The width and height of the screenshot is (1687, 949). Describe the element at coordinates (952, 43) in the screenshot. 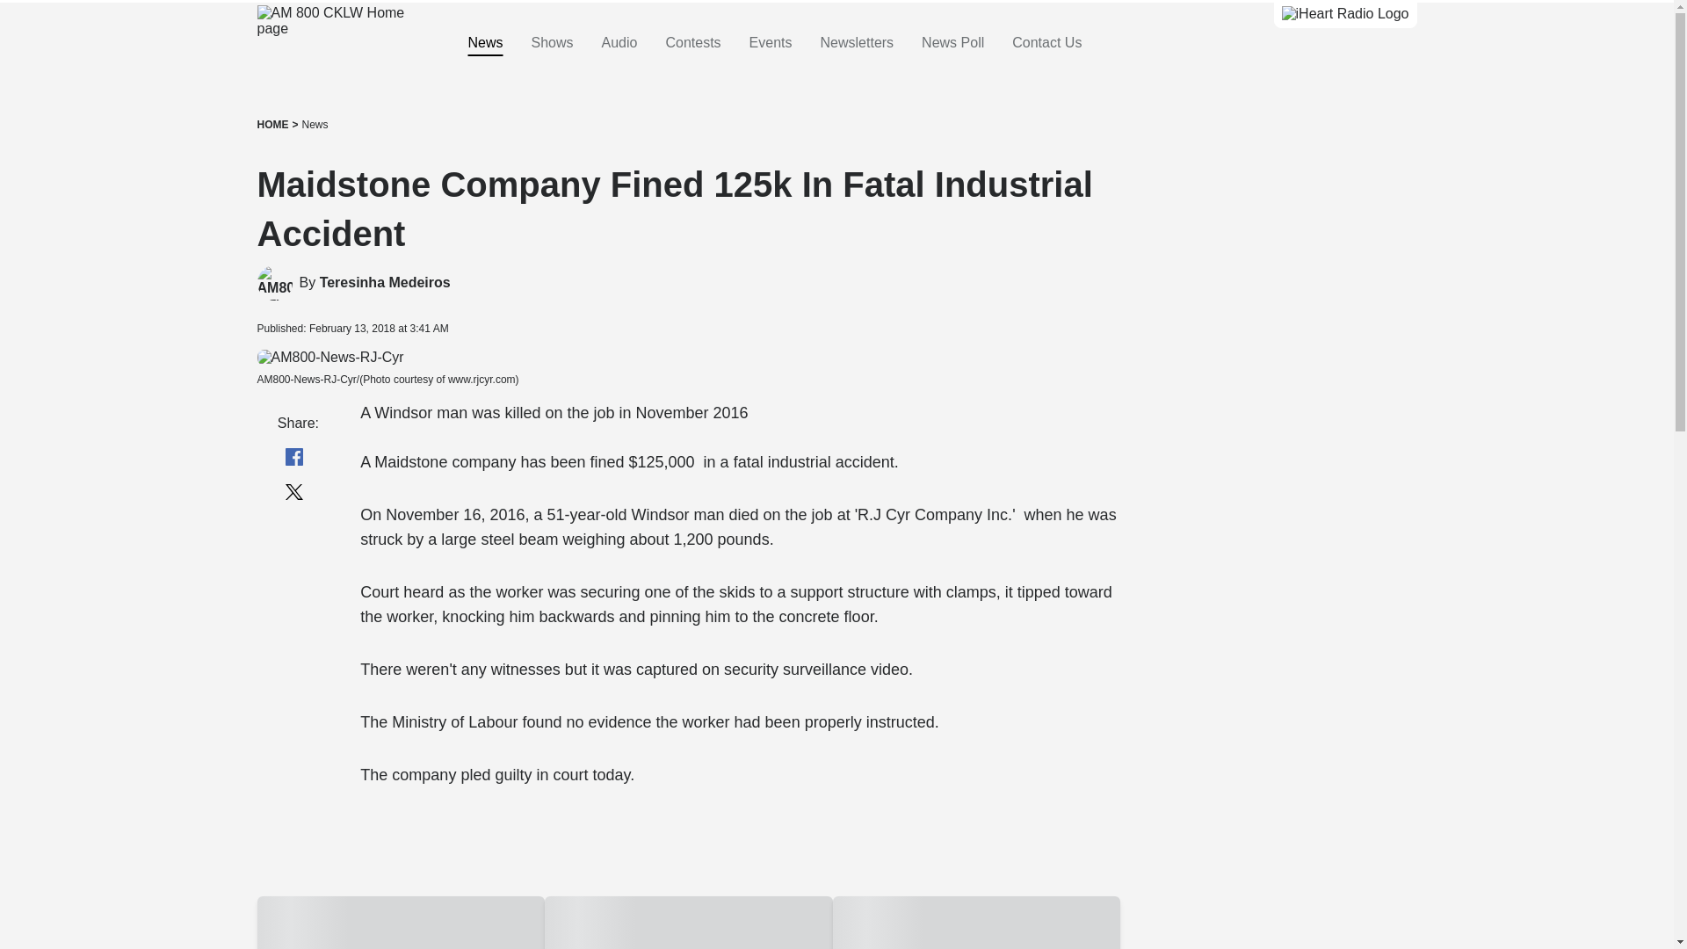

I see `News Poll` at that location.